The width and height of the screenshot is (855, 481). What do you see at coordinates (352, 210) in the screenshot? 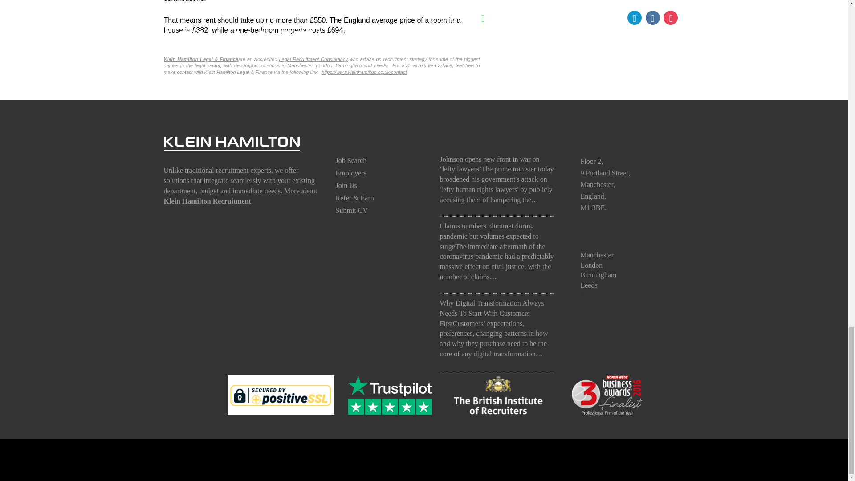
I see `Submit CV` at bounding box center [352, 210].